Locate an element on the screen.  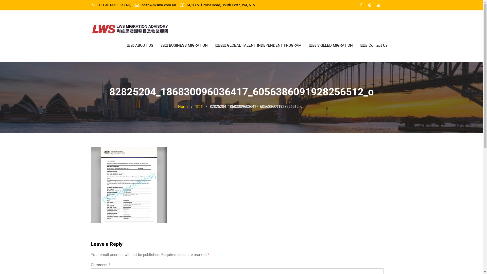
edith@lwsma.com.au is located at coordinates (159, 5).